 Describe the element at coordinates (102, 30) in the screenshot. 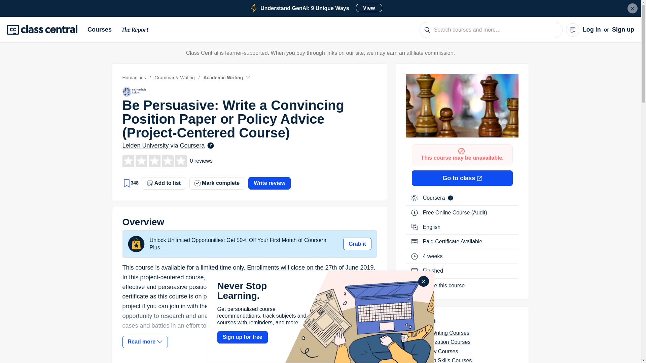

I see `List of Coursera MOOCs` at that location.